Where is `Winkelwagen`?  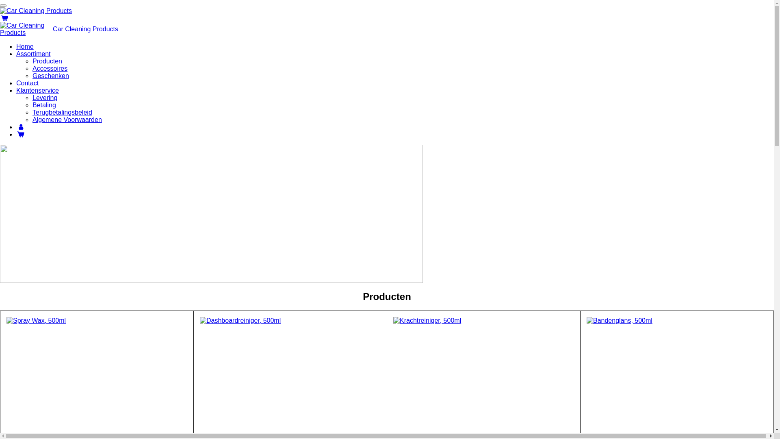
Winkelwagen is located at coordinates (21, 134).